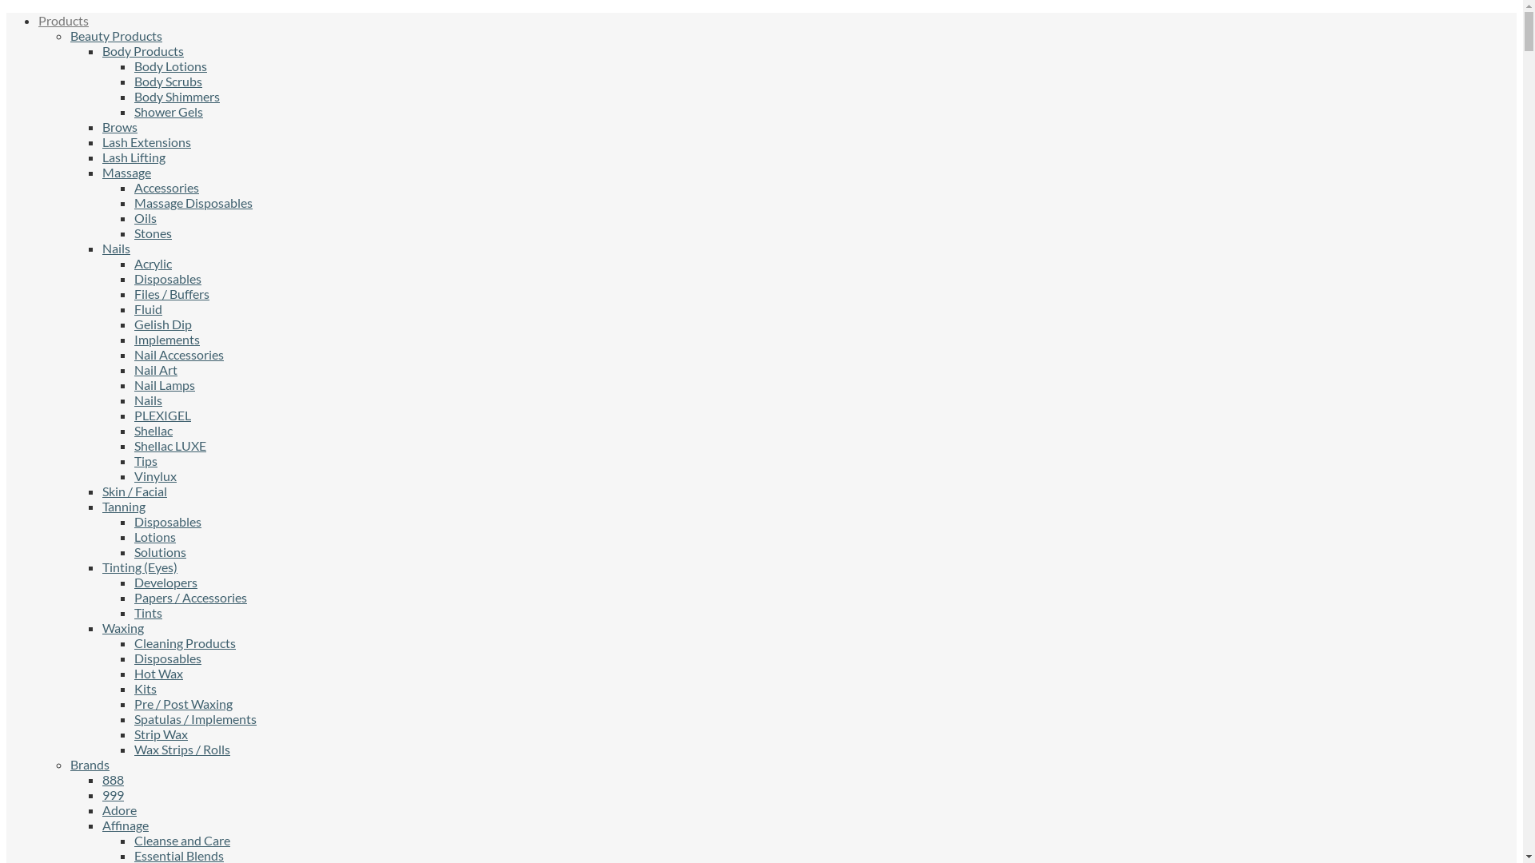 This screenshot has width=1535, height=863. I want to click on Pre / Post Waxing, so click(184, 703).